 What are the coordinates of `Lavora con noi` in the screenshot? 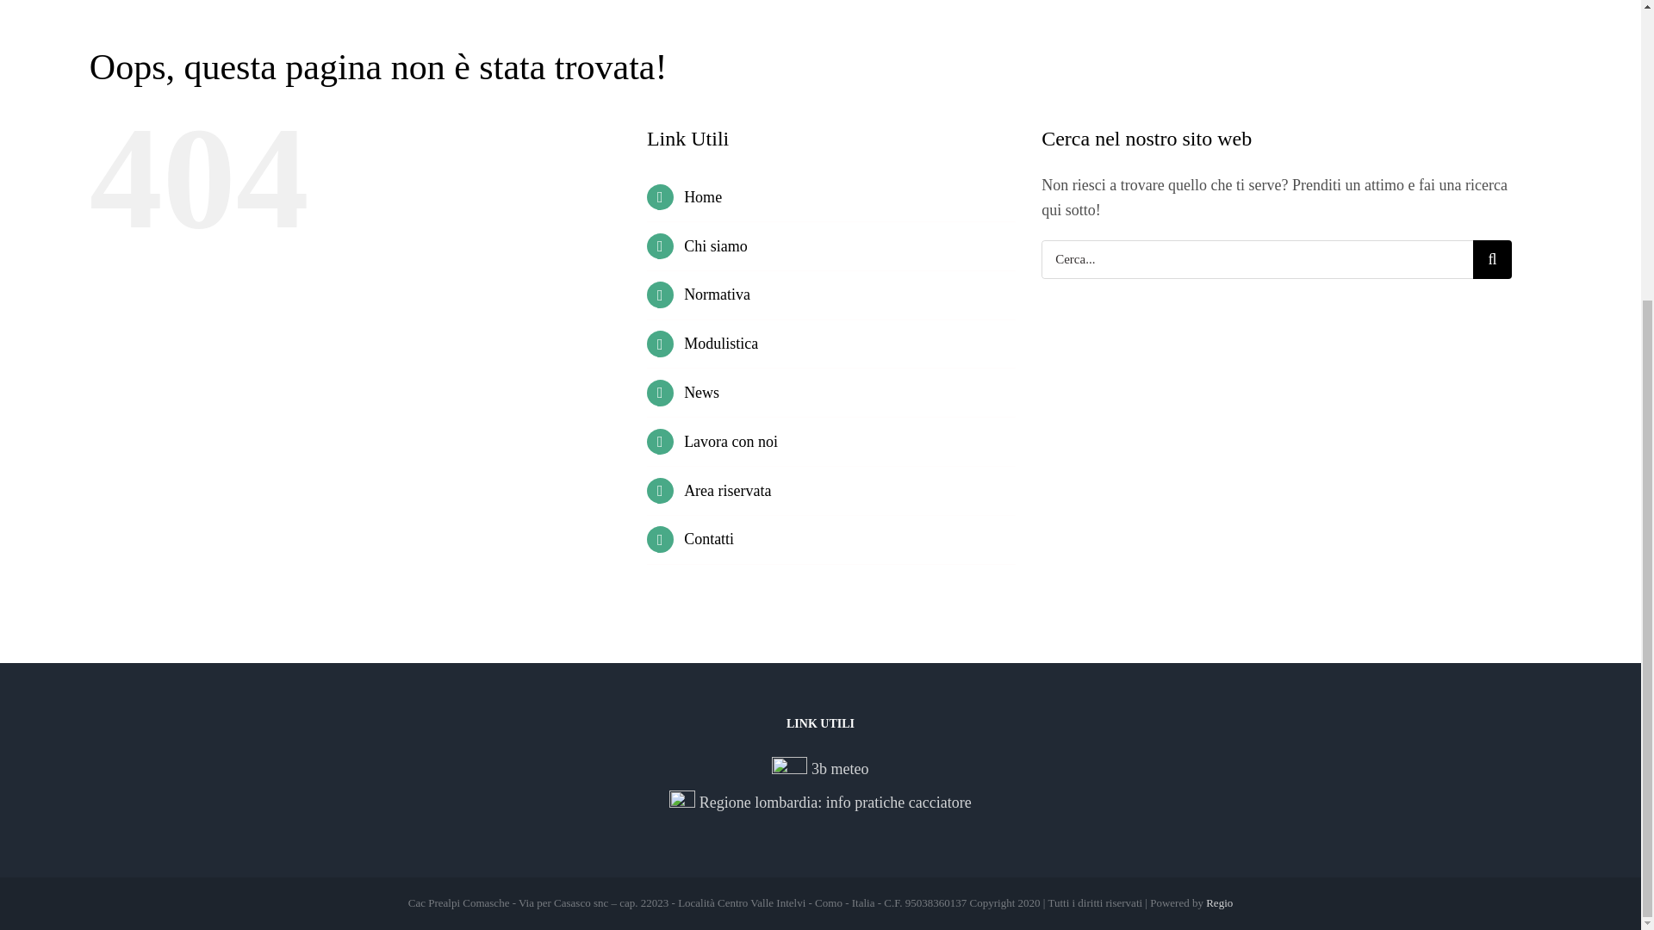 It's located at (731, 441).